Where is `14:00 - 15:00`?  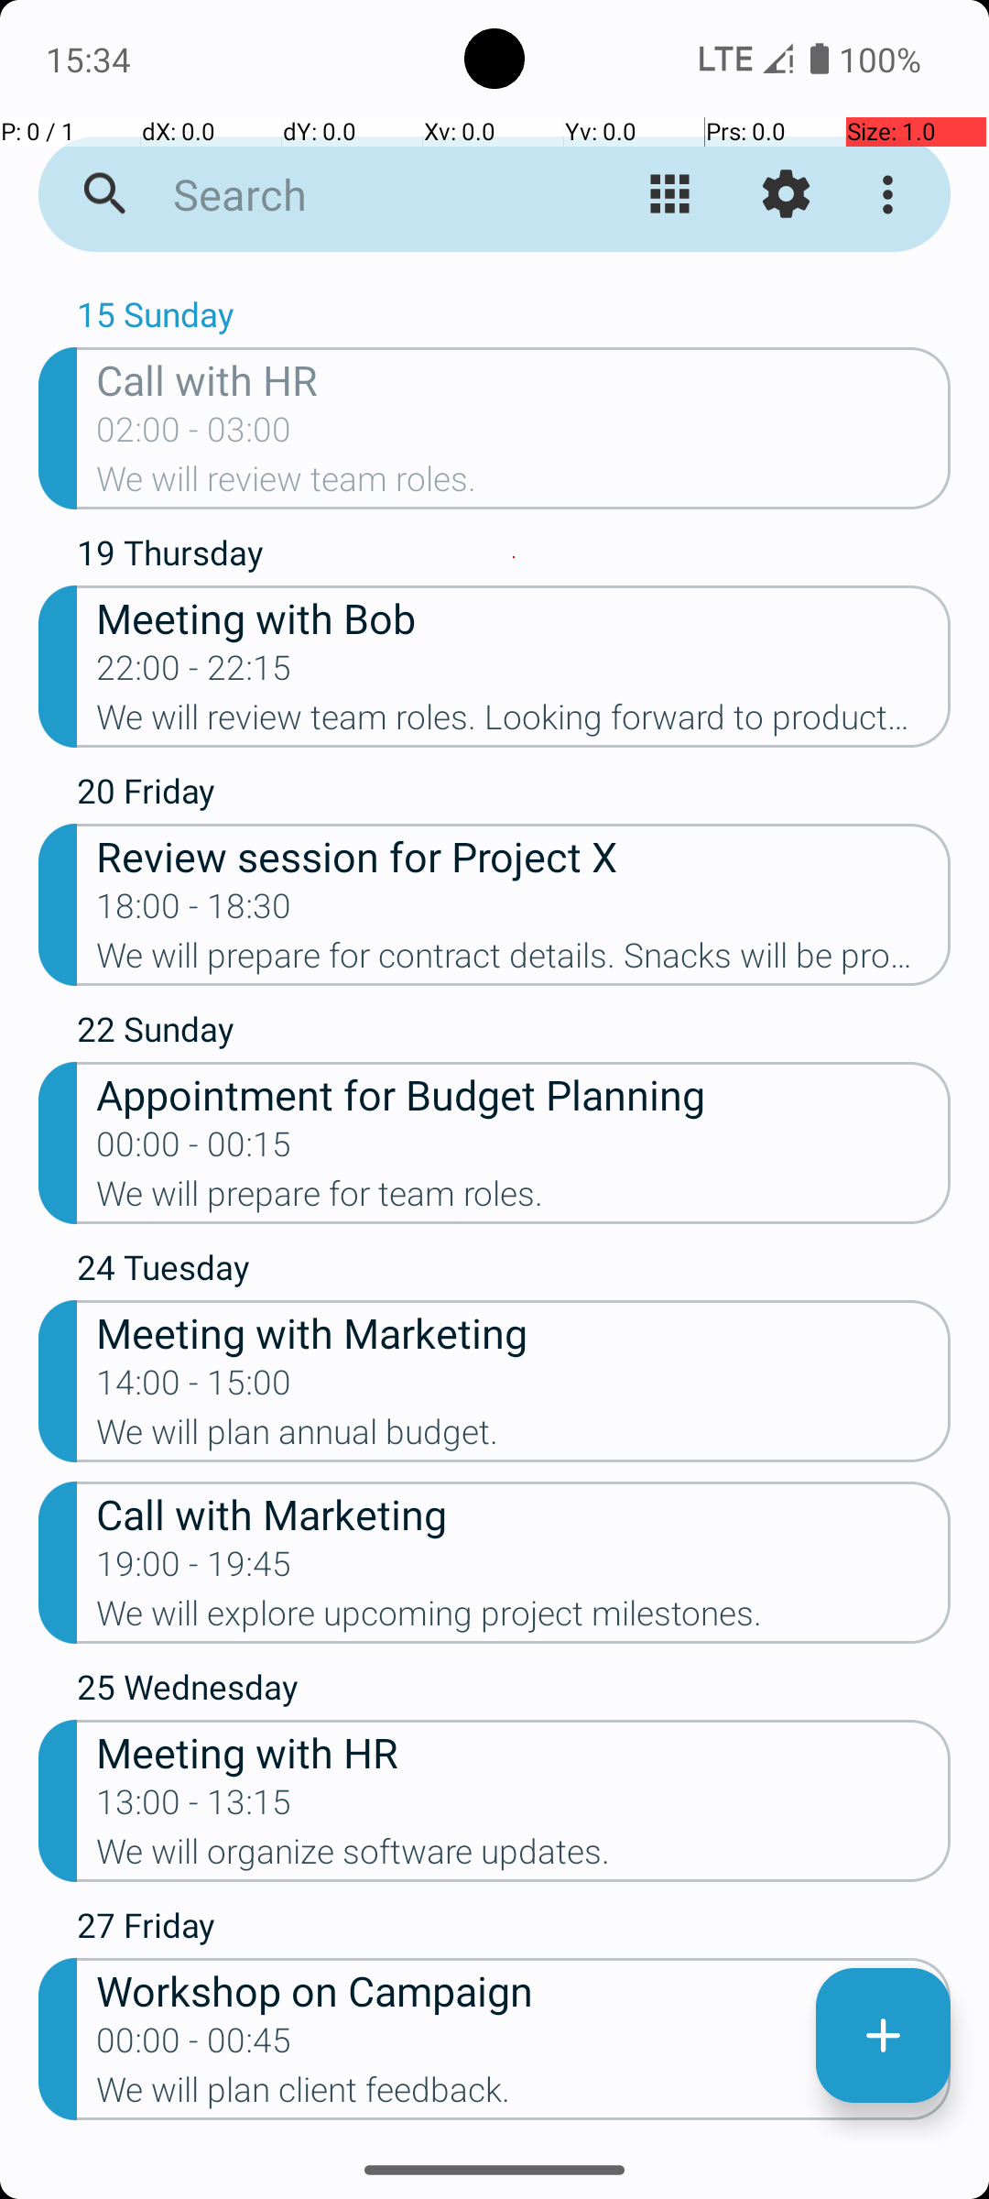 14:00 - 15:00 is located at coordinates (194, 1388).